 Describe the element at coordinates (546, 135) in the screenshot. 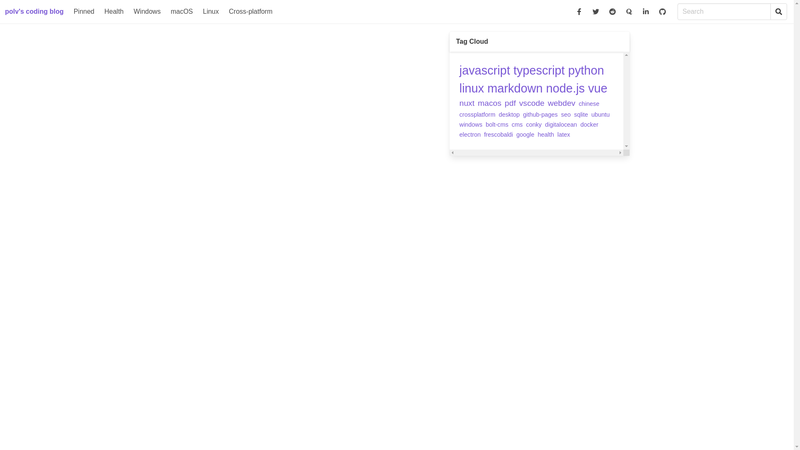

I see `health` at that location.